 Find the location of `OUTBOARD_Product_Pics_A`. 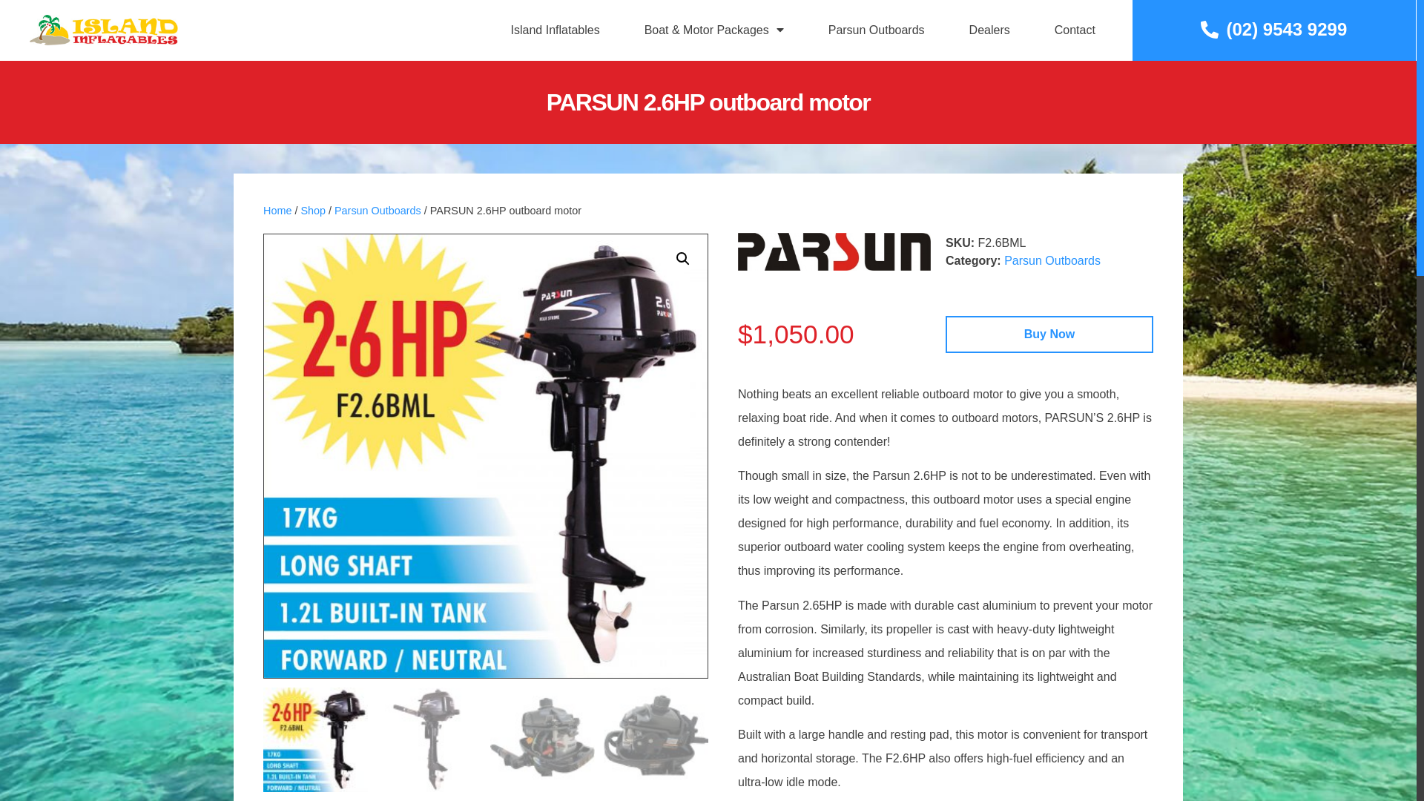

OUTBOARD_Product_Pics_A is located at coordinates (486, 456).